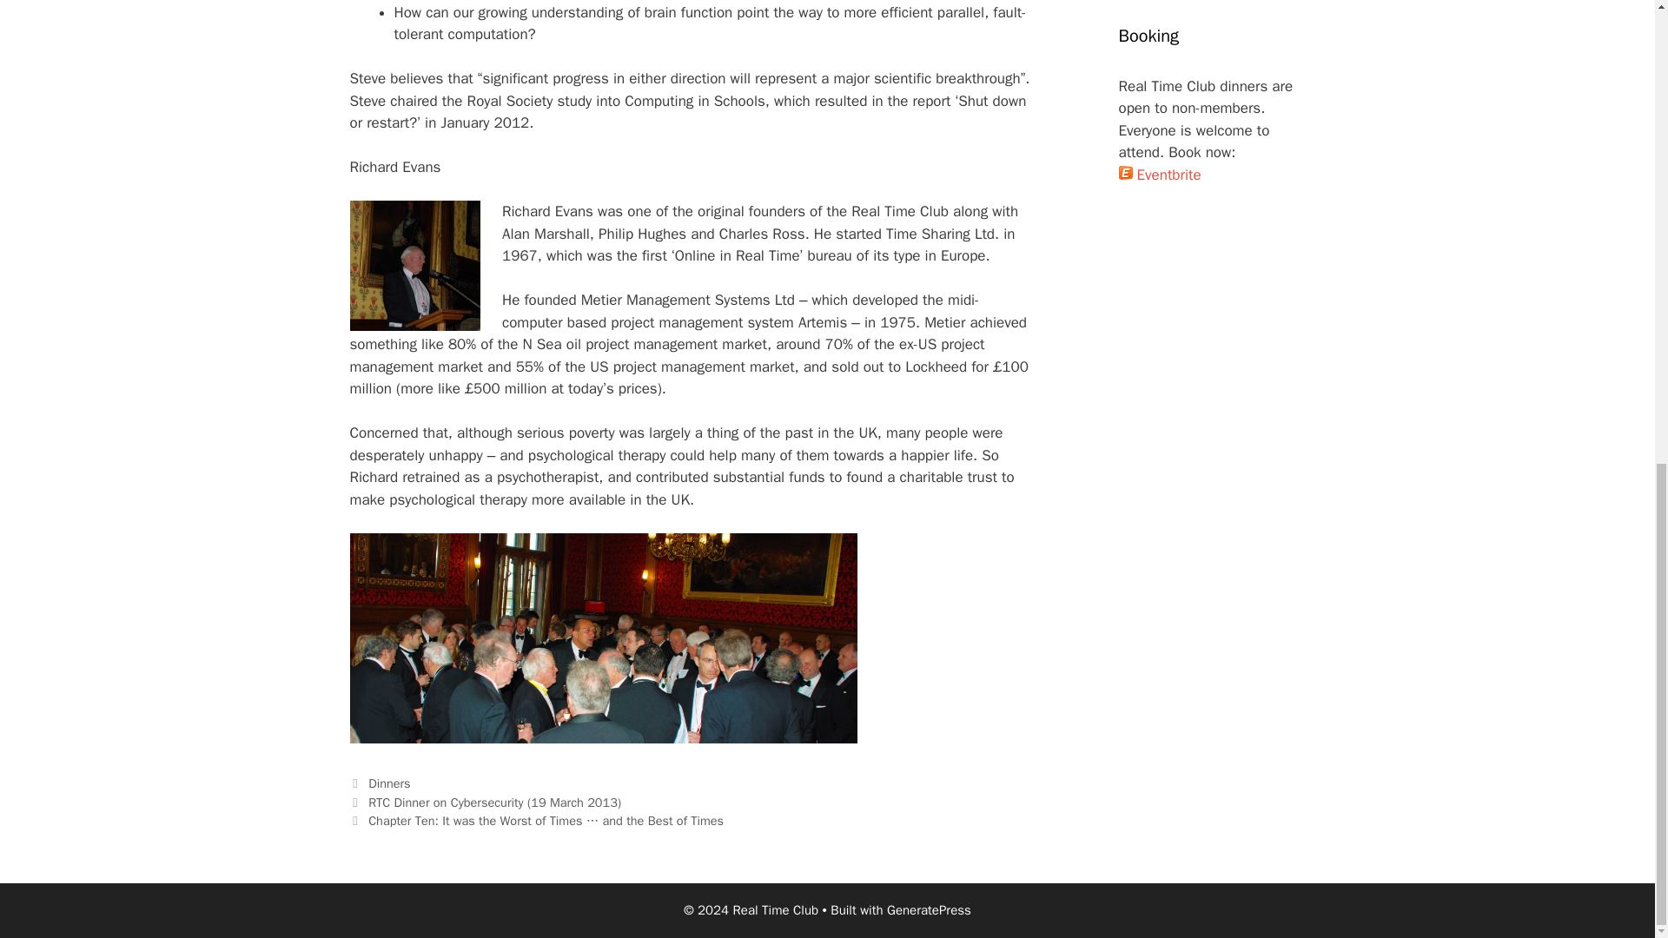  Describe the element at coordinates (536, 820) in the screenshot. I see `Next` at that location.